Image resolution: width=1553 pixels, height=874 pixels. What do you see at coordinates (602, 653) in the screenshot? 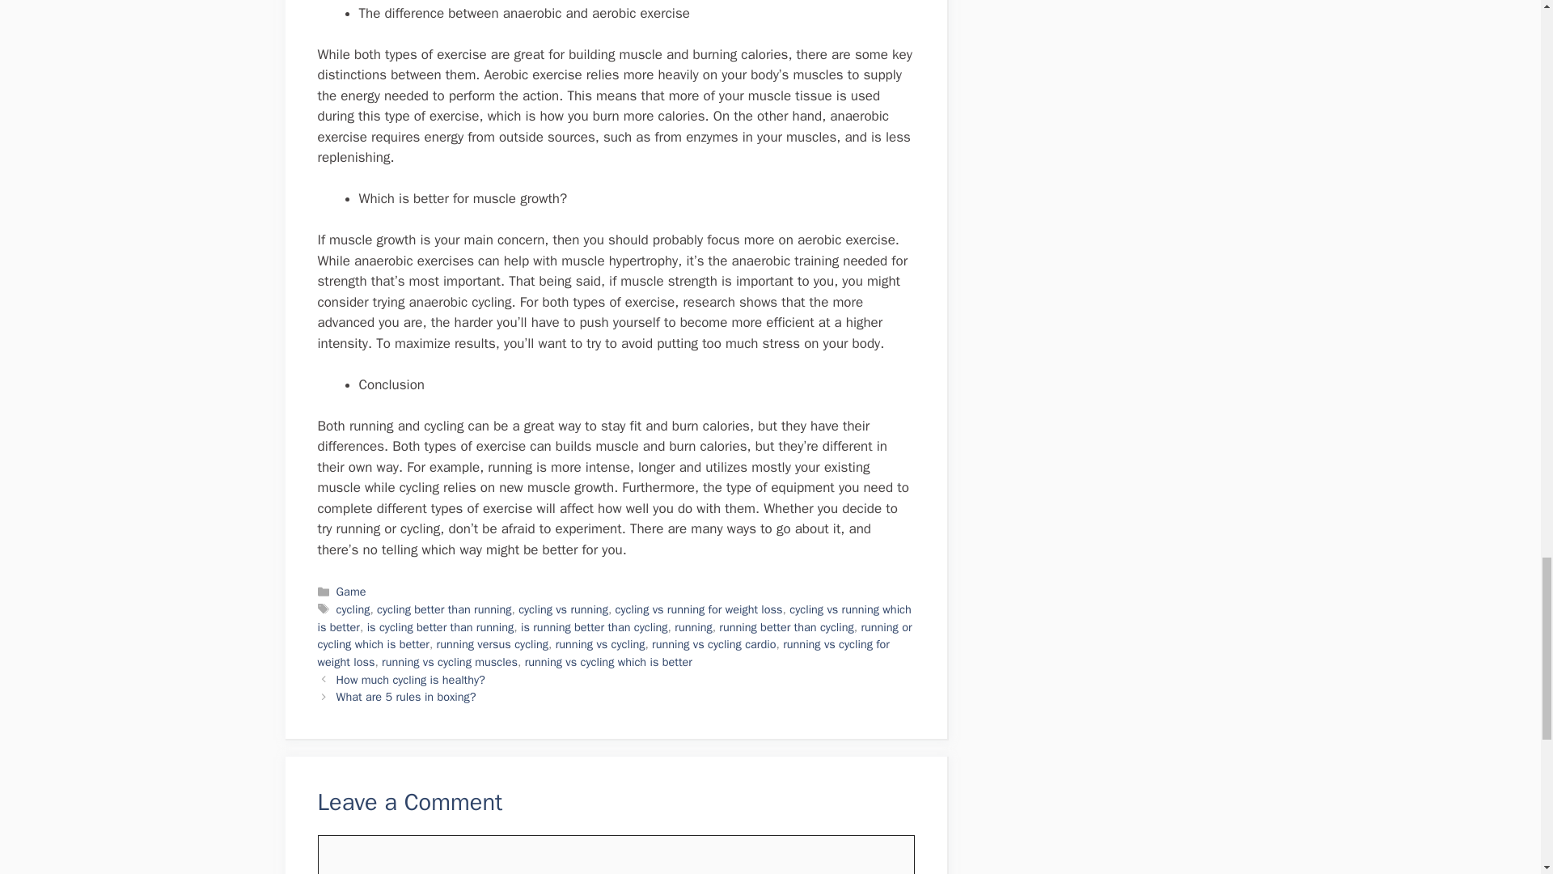
I see `running vs cycling for weight loss` at bounding box center [602, 653].